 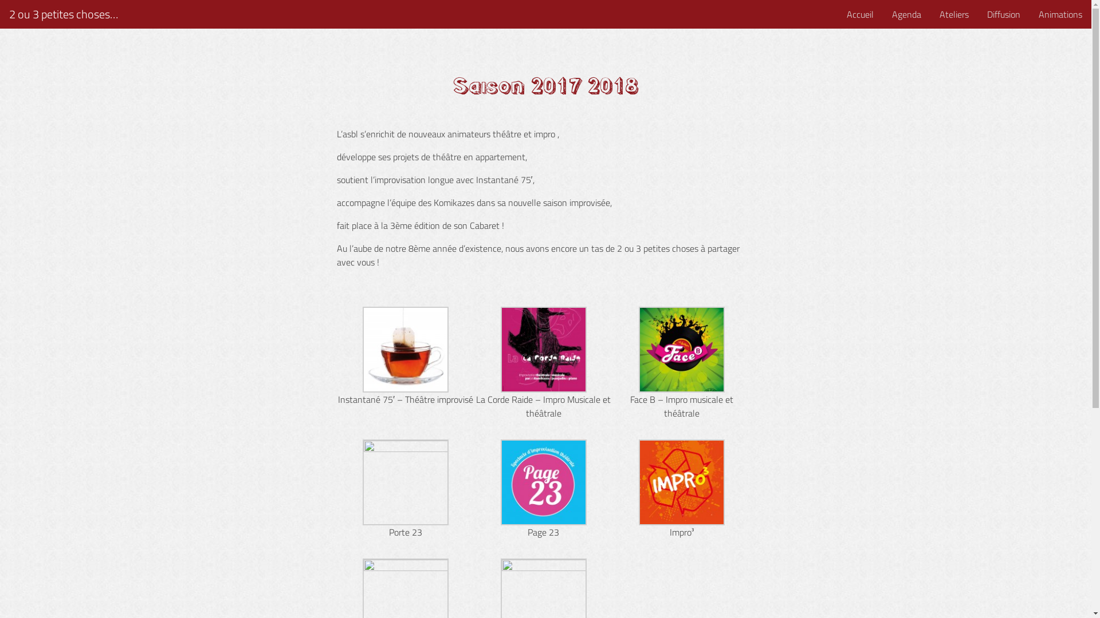 What do you see at coordinates (1004, 14) in the screenshot?
I see `Diffusion` at bounding box center [1004, 14].